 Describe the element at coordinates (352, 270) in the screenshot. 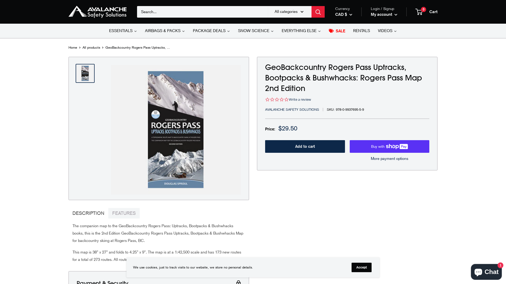

I see `DKK` at that location.